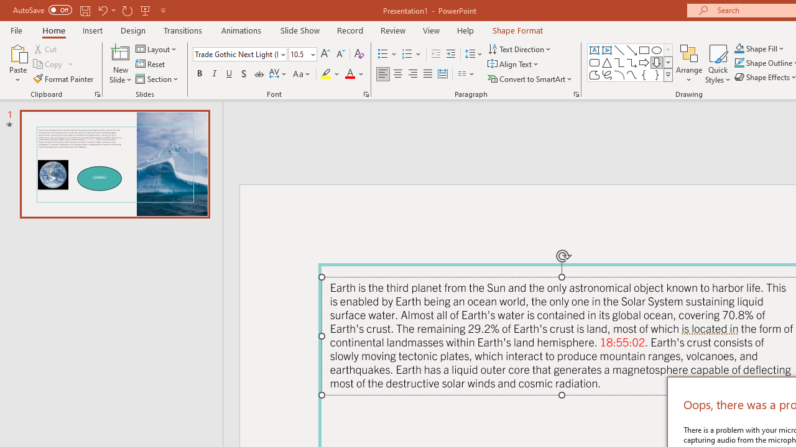 This screenshot has height=447, width=796. Describe the element at coordinates (514, 65) in the screenshot. I see `Align Text` at that location.